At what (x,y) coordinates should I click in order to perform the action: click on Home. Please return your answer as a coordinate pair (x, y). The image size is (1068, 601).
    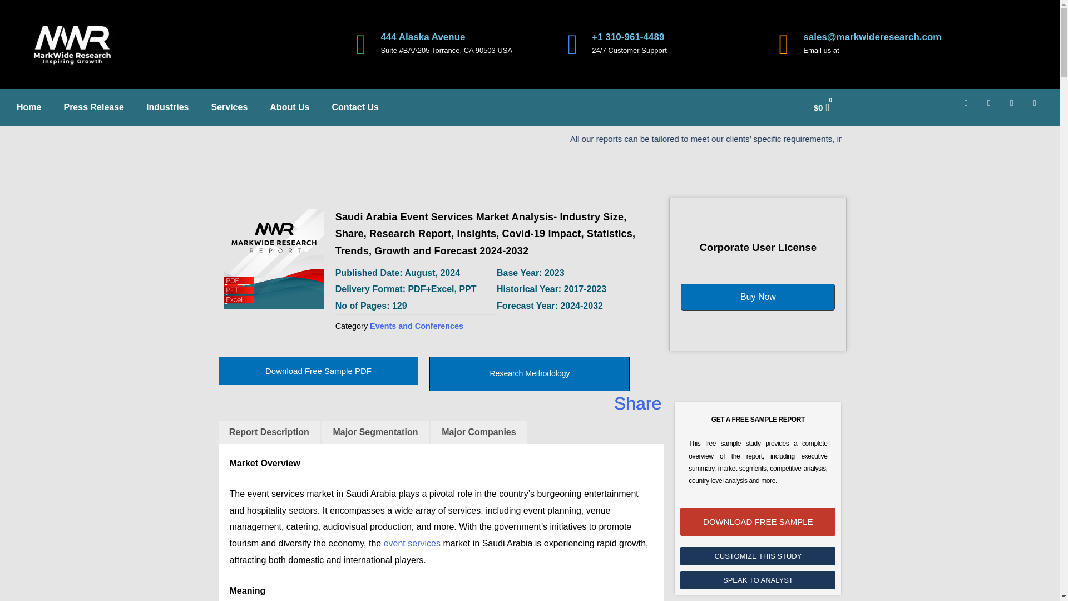
    Looking at the image, I should click on (29, 107).